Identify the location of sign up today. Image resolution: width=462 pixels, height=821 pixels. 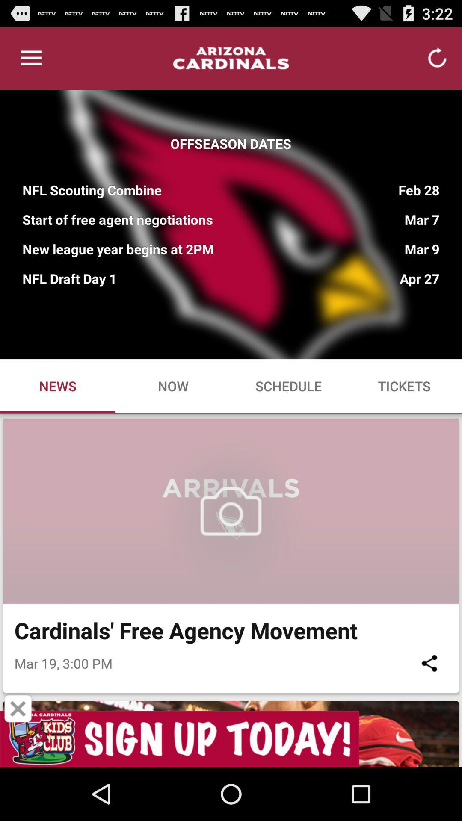
(231, 739).